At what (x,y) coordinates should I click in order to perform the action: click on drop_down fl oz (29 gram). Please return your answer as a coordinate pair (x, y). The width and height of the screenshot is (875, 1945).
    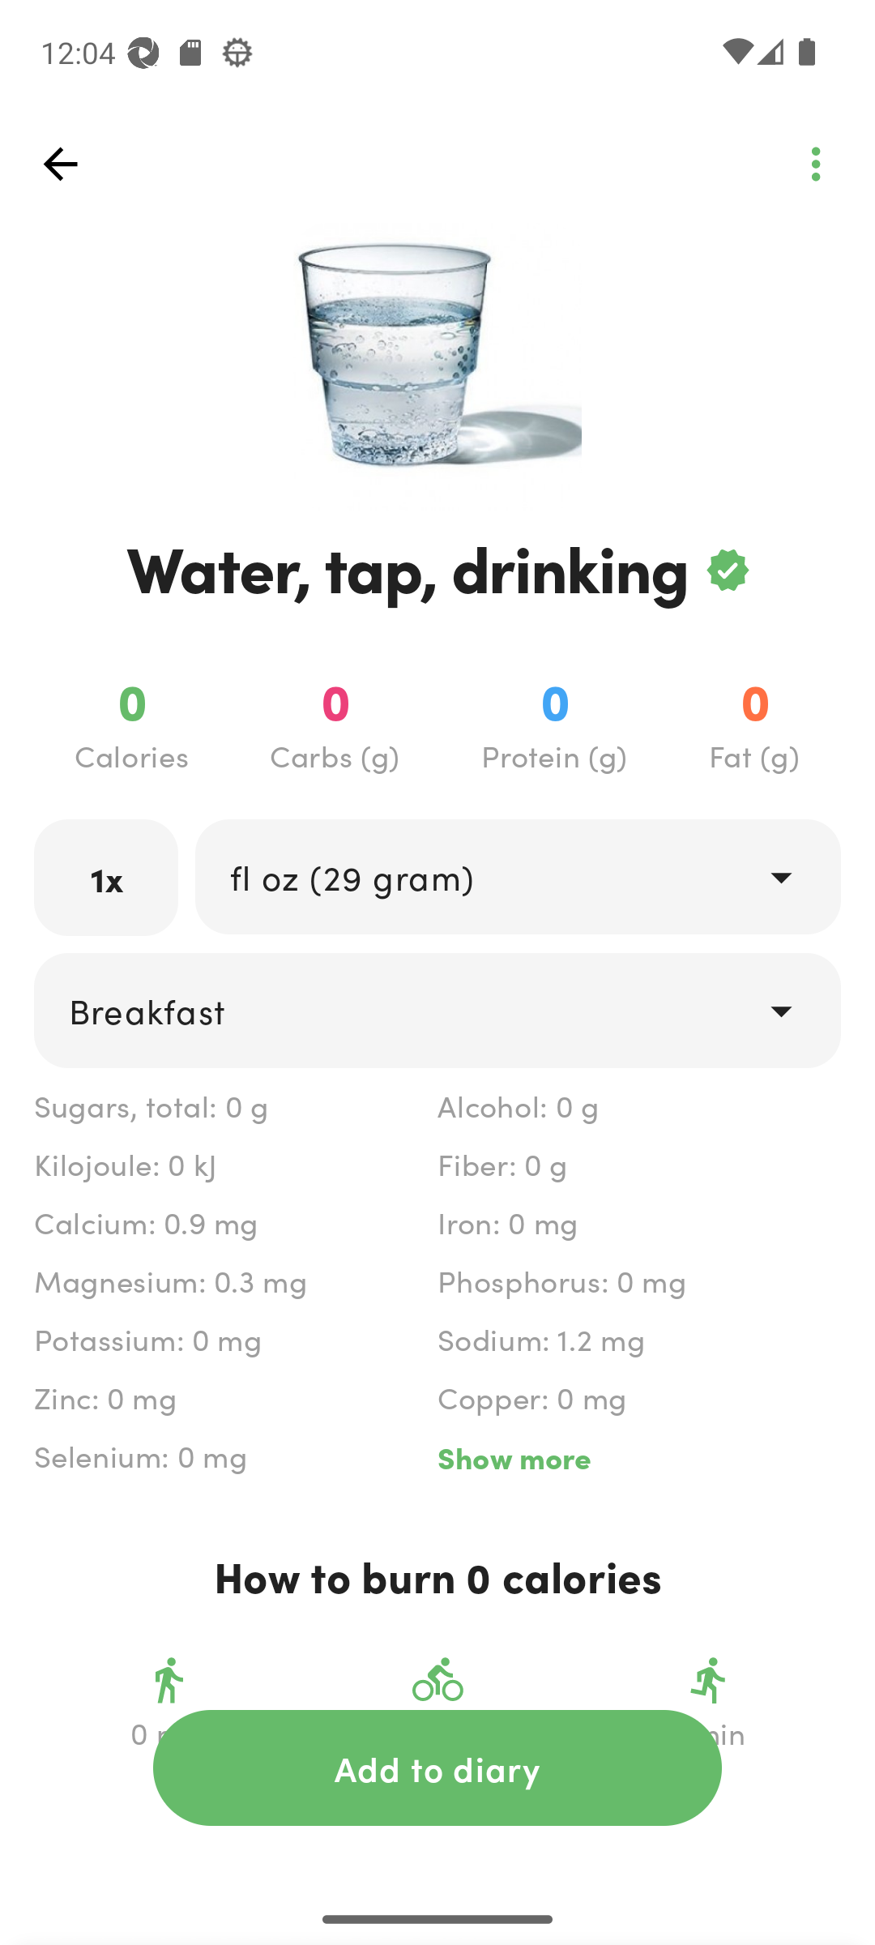
    Looking at the image, I should click on (517, 876).